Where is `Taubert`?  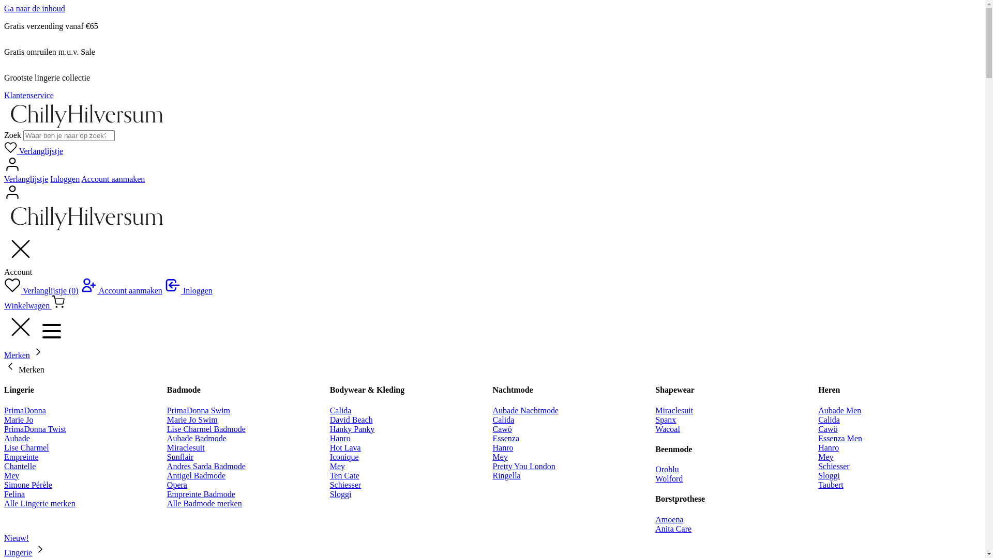 Taubert is located at coordinates (831, 485).